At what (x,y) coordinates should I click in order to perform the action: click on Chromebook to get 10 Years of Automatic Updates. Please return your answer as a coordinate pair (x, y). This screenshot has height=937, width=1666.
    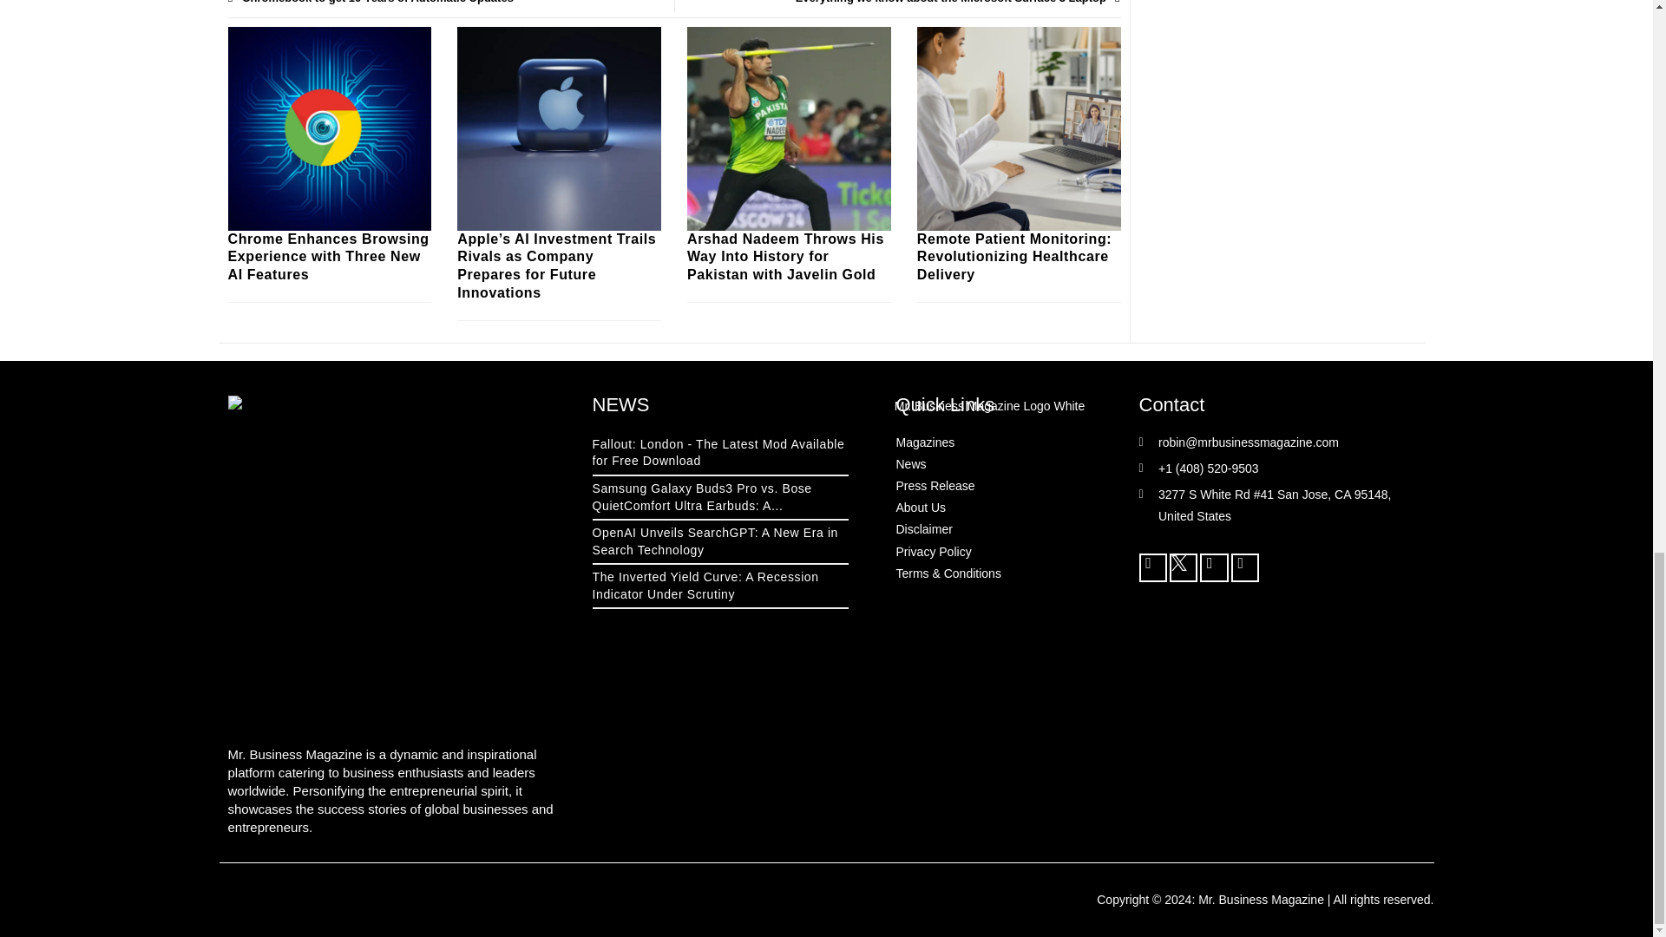
    Looking at the image, I should click on (449, 5).